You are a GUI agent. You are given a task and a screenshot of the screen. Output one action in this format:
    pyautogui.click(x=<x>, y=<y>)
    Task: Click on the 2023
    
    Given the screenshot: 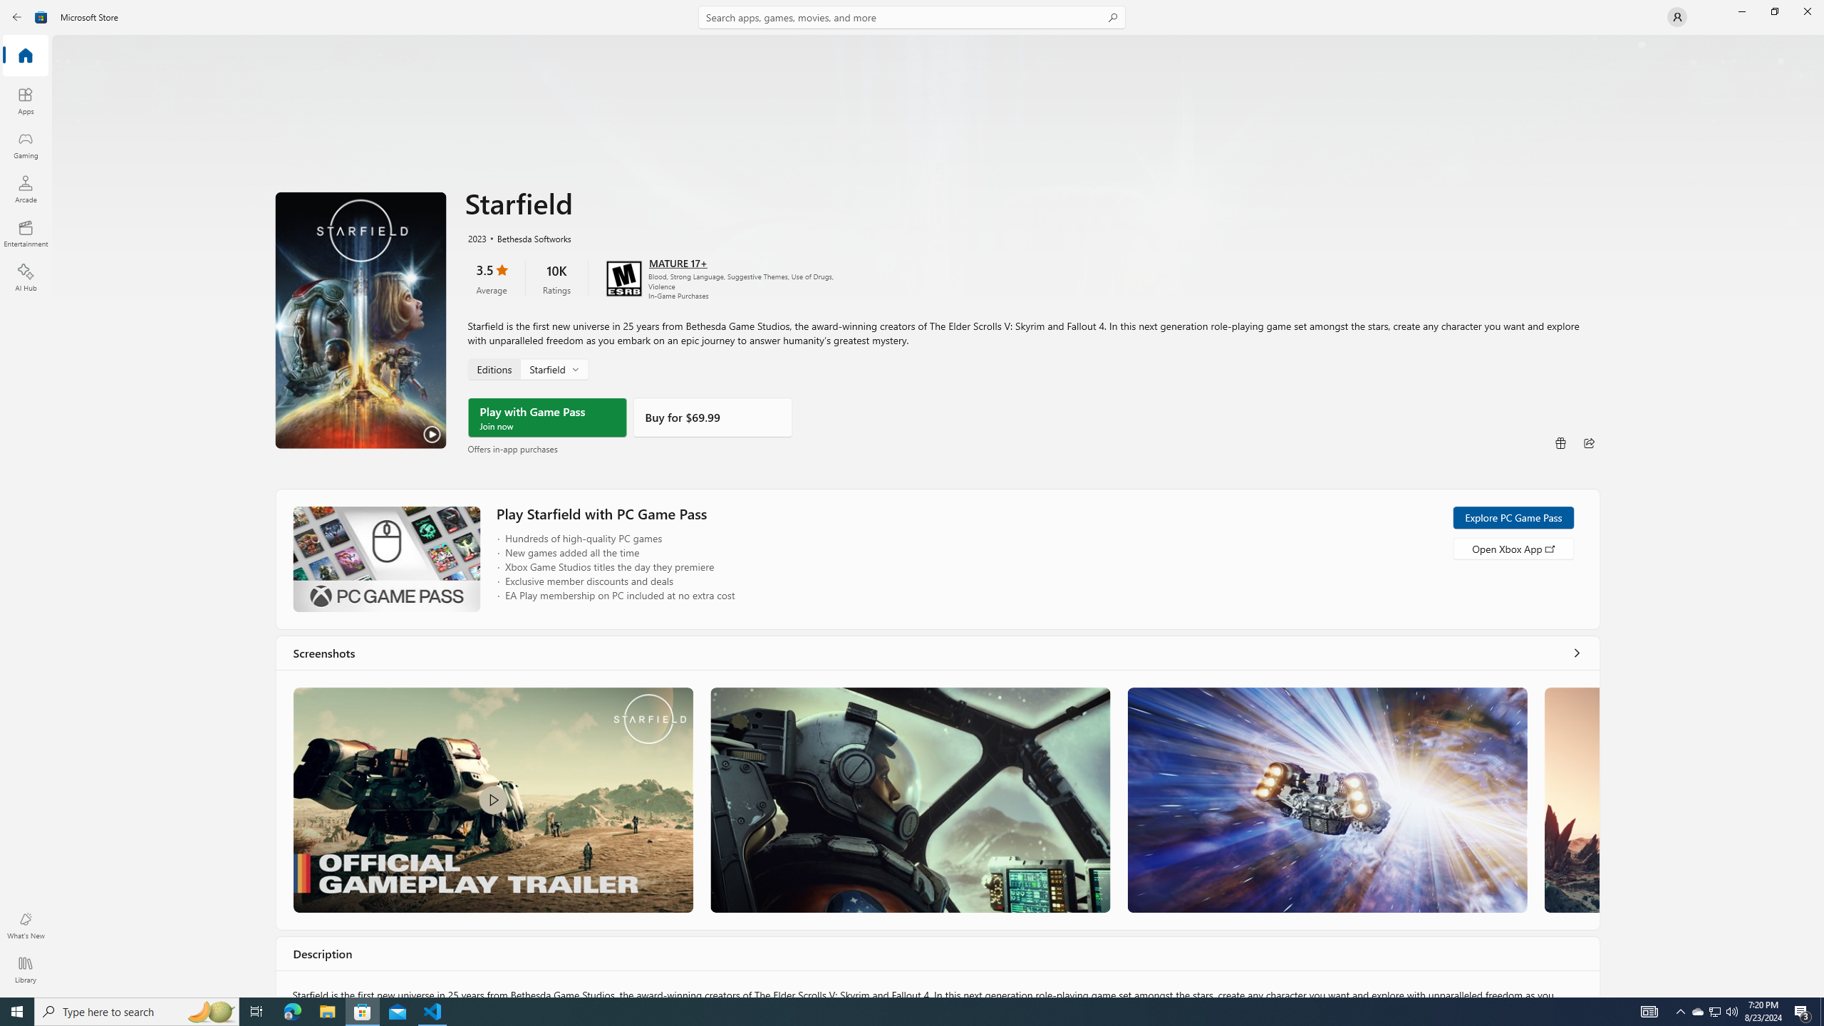 What is the action you would take?
    pyautogui.click(x=476, y=237)
    